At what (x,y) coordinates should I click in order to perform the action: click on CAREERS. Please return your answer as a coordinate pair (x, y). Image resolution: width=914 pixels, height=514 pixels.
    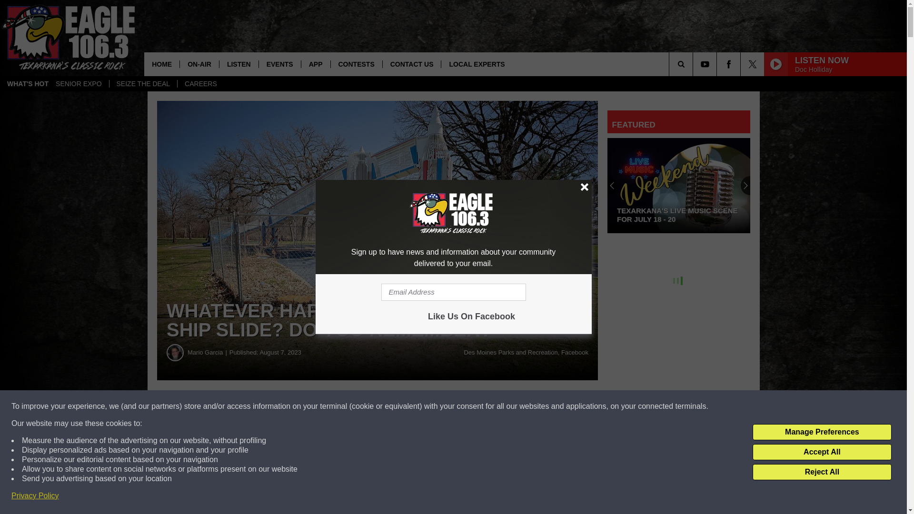
    Looking at the image, I should click on (200, 84).